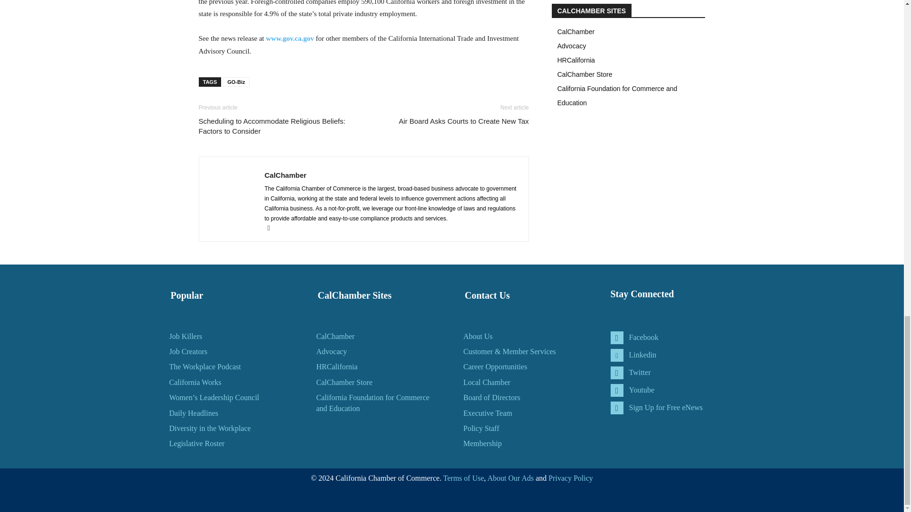 The height and width of the screenshot is (512, 911). I want to click on Air Board Asks Courts to Create New Tax, so click(463, 121).